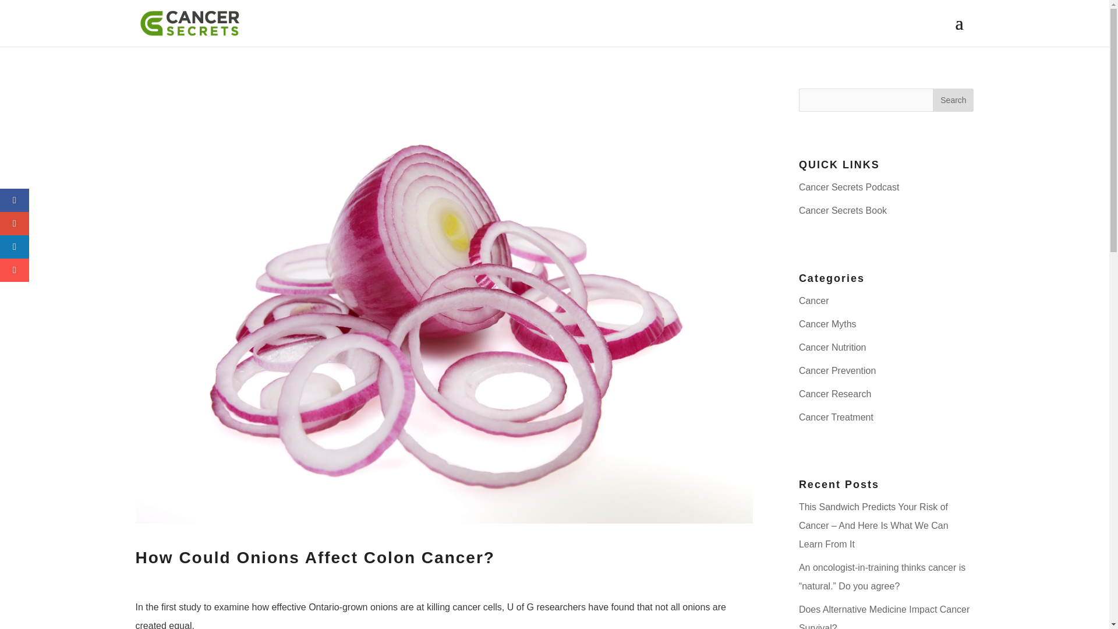 This screenshot has width=1118, height=629. I want to click on Cancer Myths, so click(827, 324).